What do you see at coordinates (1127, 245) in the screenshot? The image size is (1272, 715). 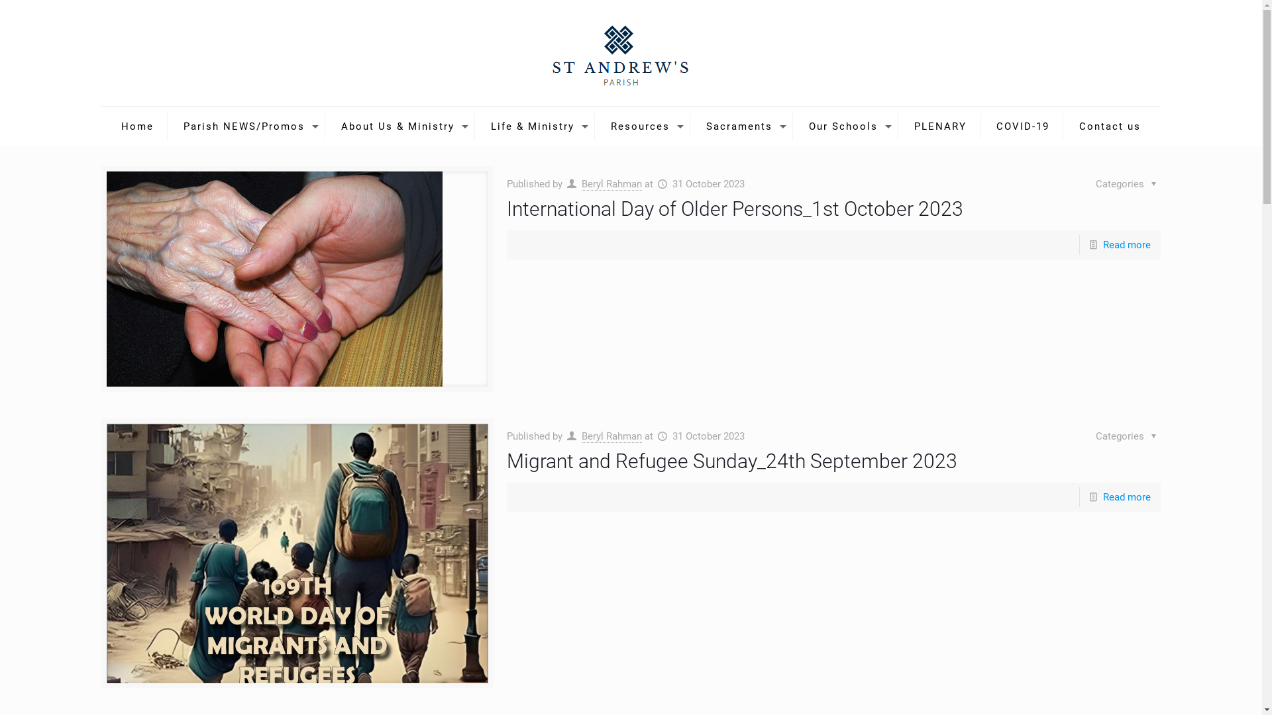 I see `Read more` at bounding box center [1127, 245].